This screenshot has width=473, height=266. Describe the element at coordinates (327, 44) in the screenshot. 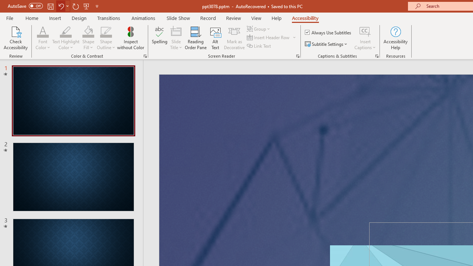

I see `Subtitle Settings` at that location.